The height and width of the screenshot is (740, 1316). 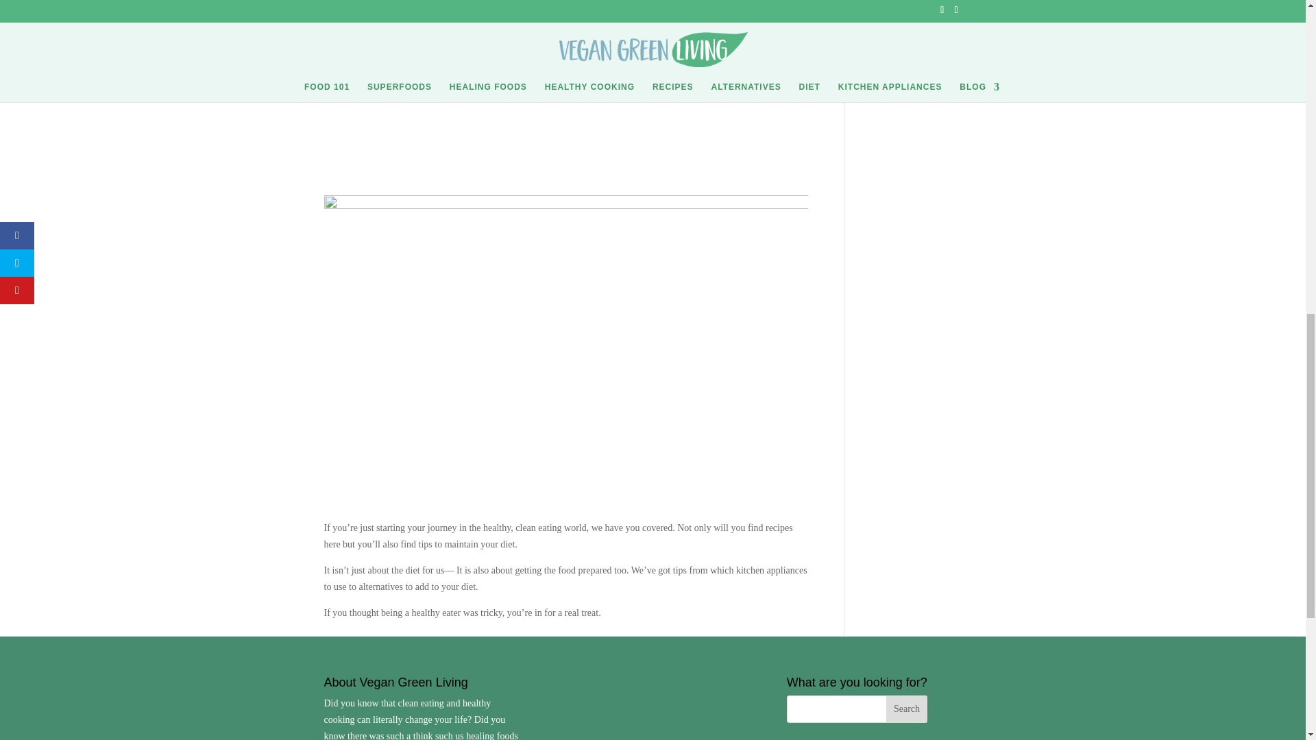 I want to click on Search, so click(x=906, y=709).